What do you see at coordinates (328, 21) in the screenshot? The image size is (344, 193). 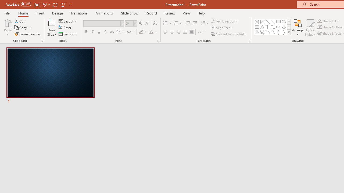 I see `Shape Fill` at bounding box center [328, 21].